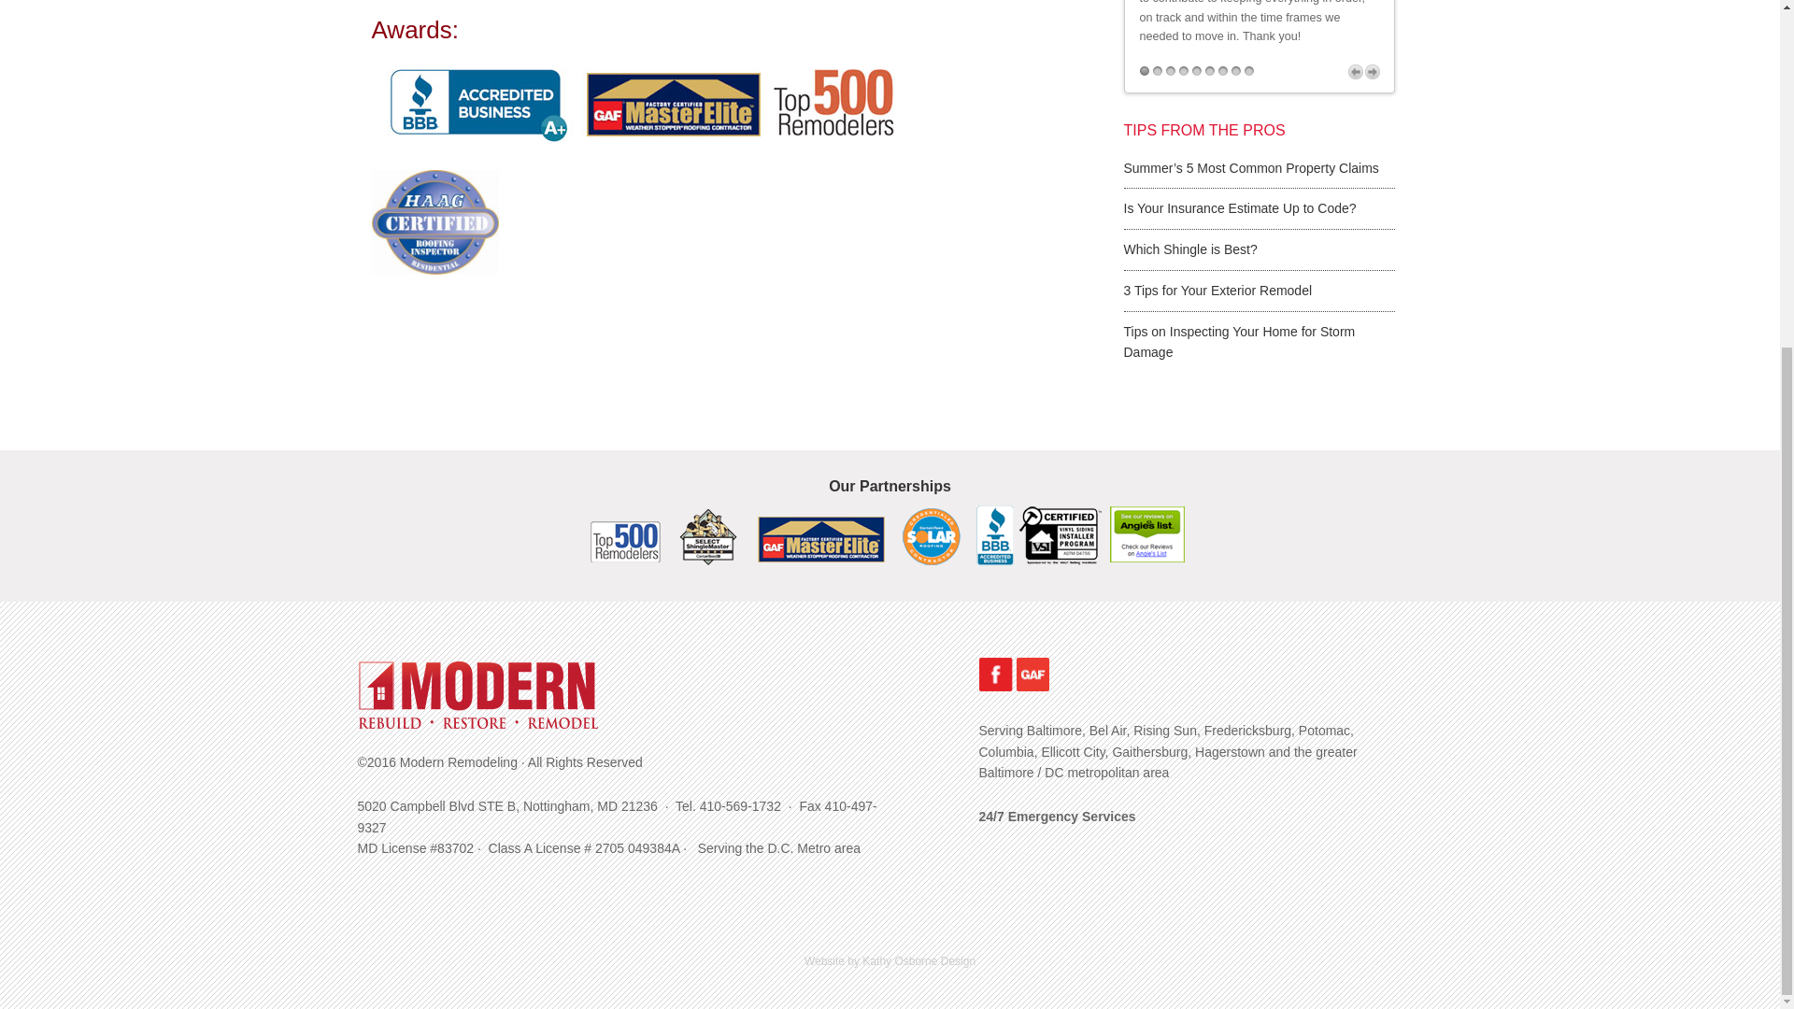  Describe the element at coordinates (1235, 71) in the screenshot. I see `8` at that location.